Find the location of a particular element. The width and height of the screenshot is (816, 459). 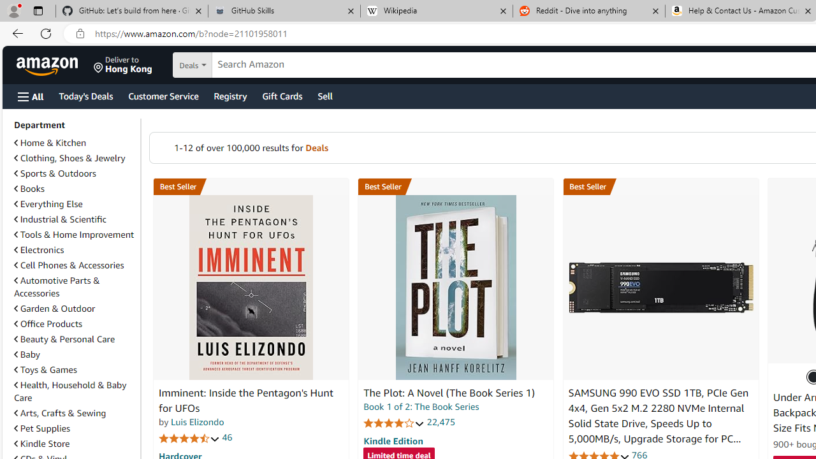

Home & Kitchen is located at coordinates (50, 143).